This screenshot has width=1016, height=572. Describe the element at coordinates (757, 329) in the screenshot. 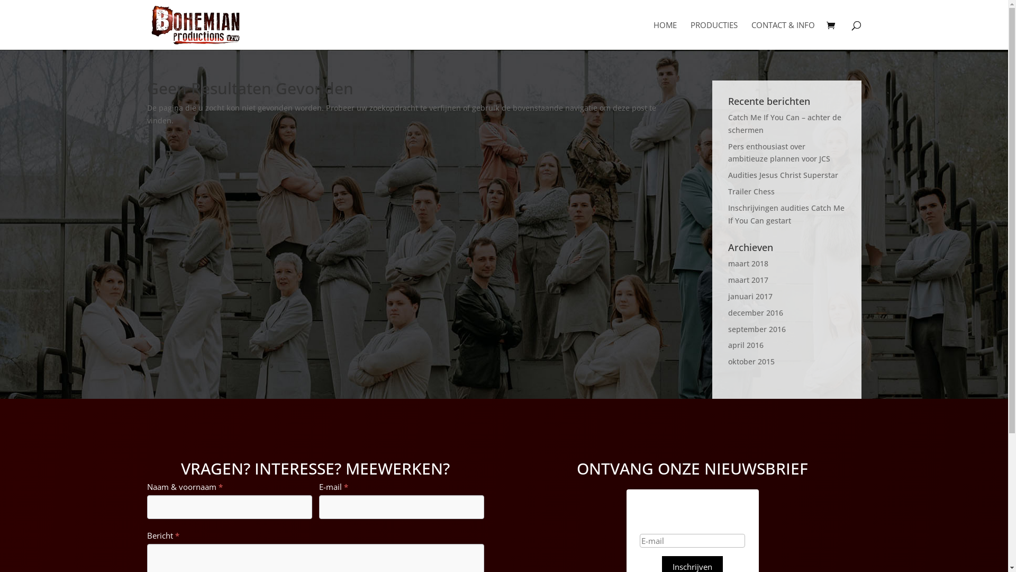

I see `september 2016` at that location.